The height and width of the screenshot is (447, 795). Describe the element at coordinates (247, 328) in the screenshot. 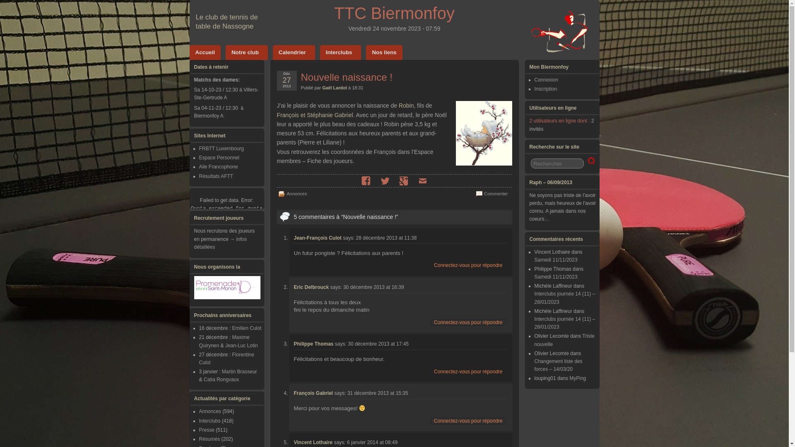

I see `Emilien Culot` at that location.